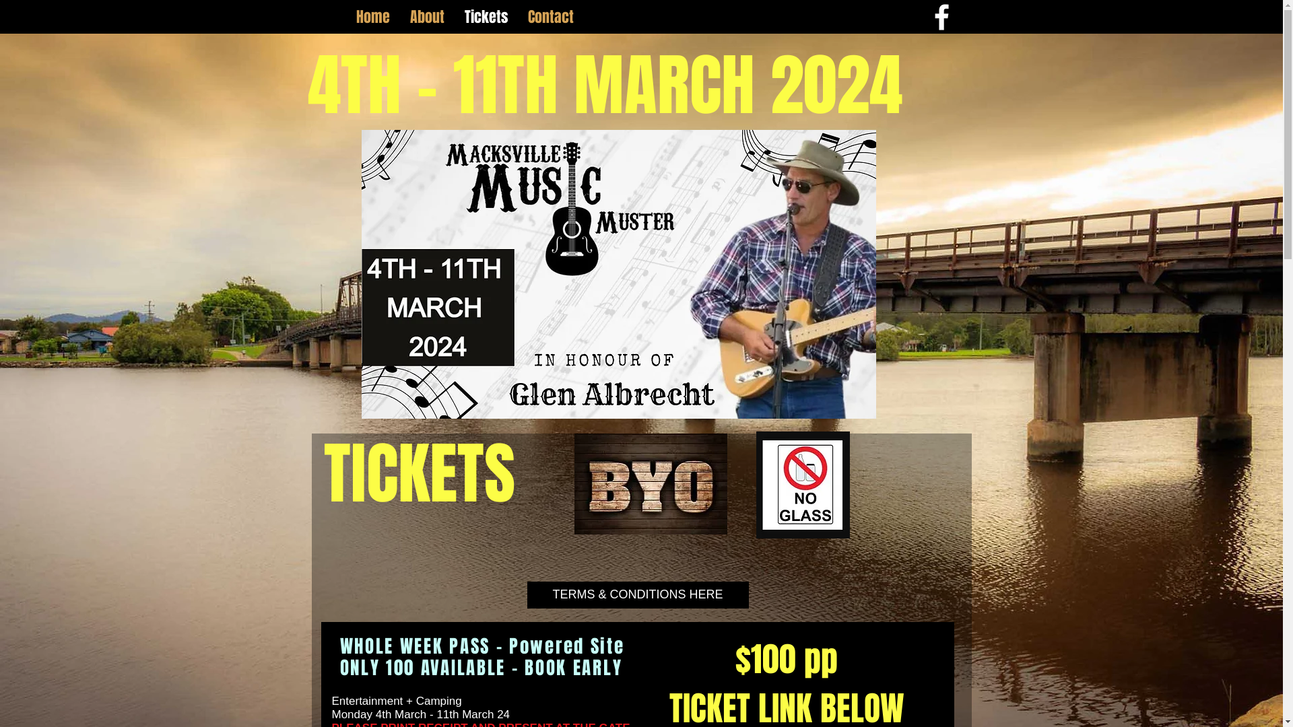 This screenshot has width=1293, height=727. I want to click on TERMS & CONDITIONS HERE, so click(637, 595).